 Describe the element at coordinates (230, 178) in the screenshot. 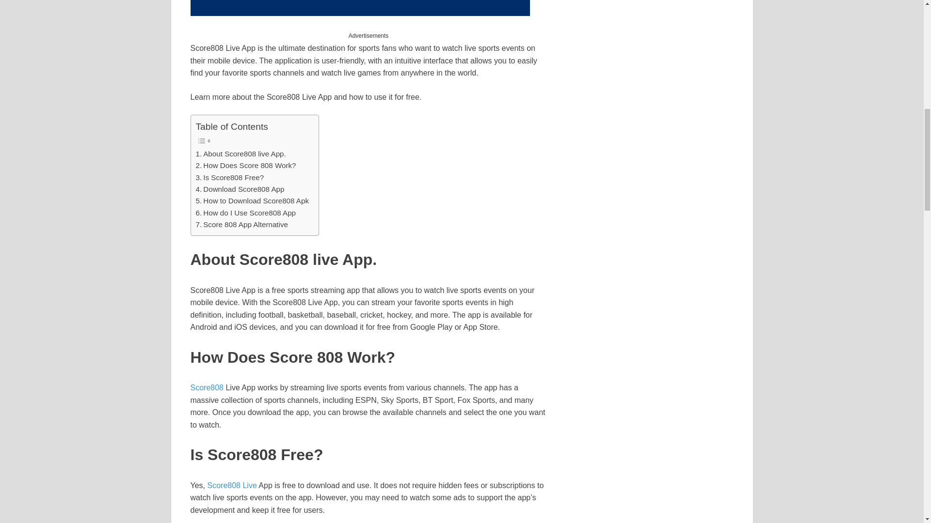

I see `Is Score808 Free?` at that location.